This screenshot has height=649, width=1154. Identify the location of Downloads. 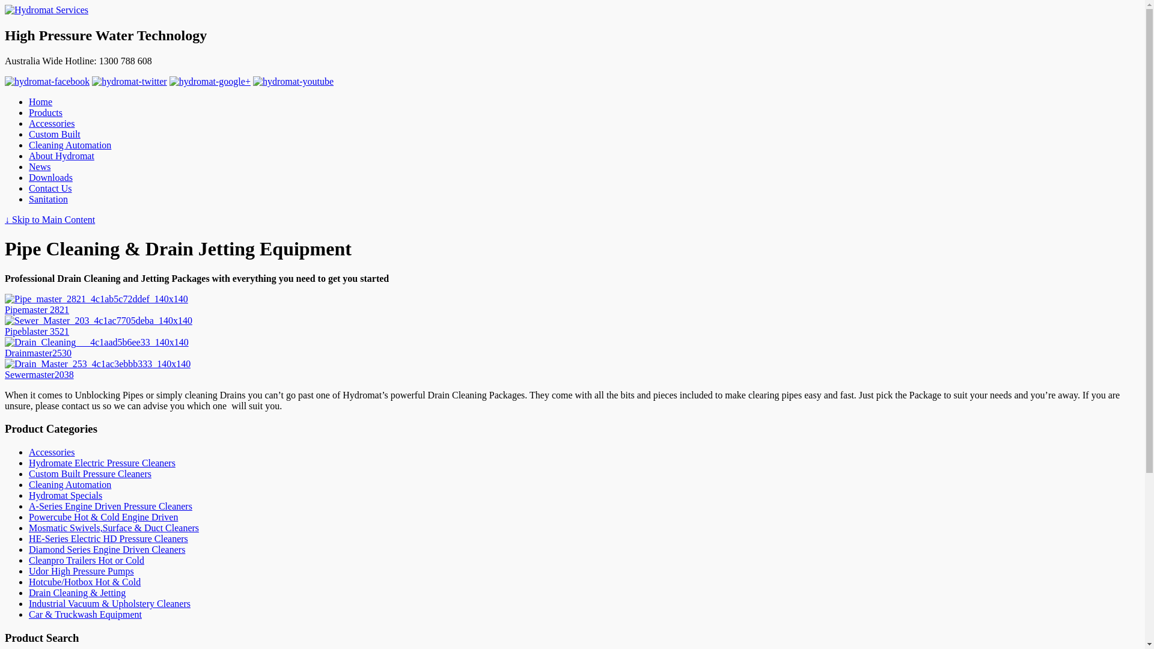
(50, 178).